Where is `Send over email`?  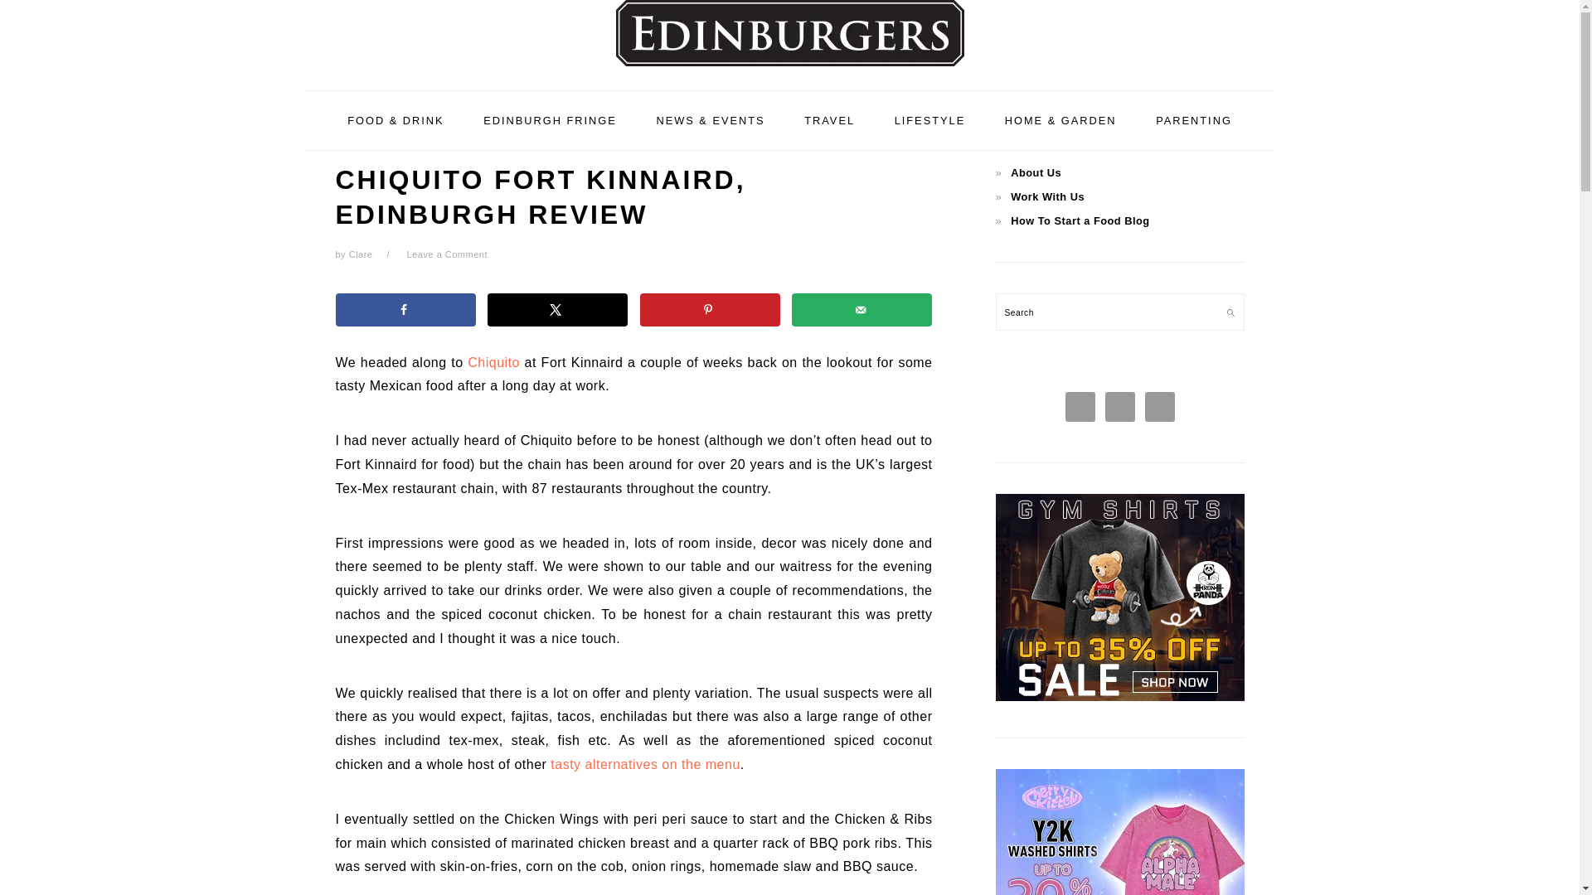 Send over email is located at coordinates (861, 310).